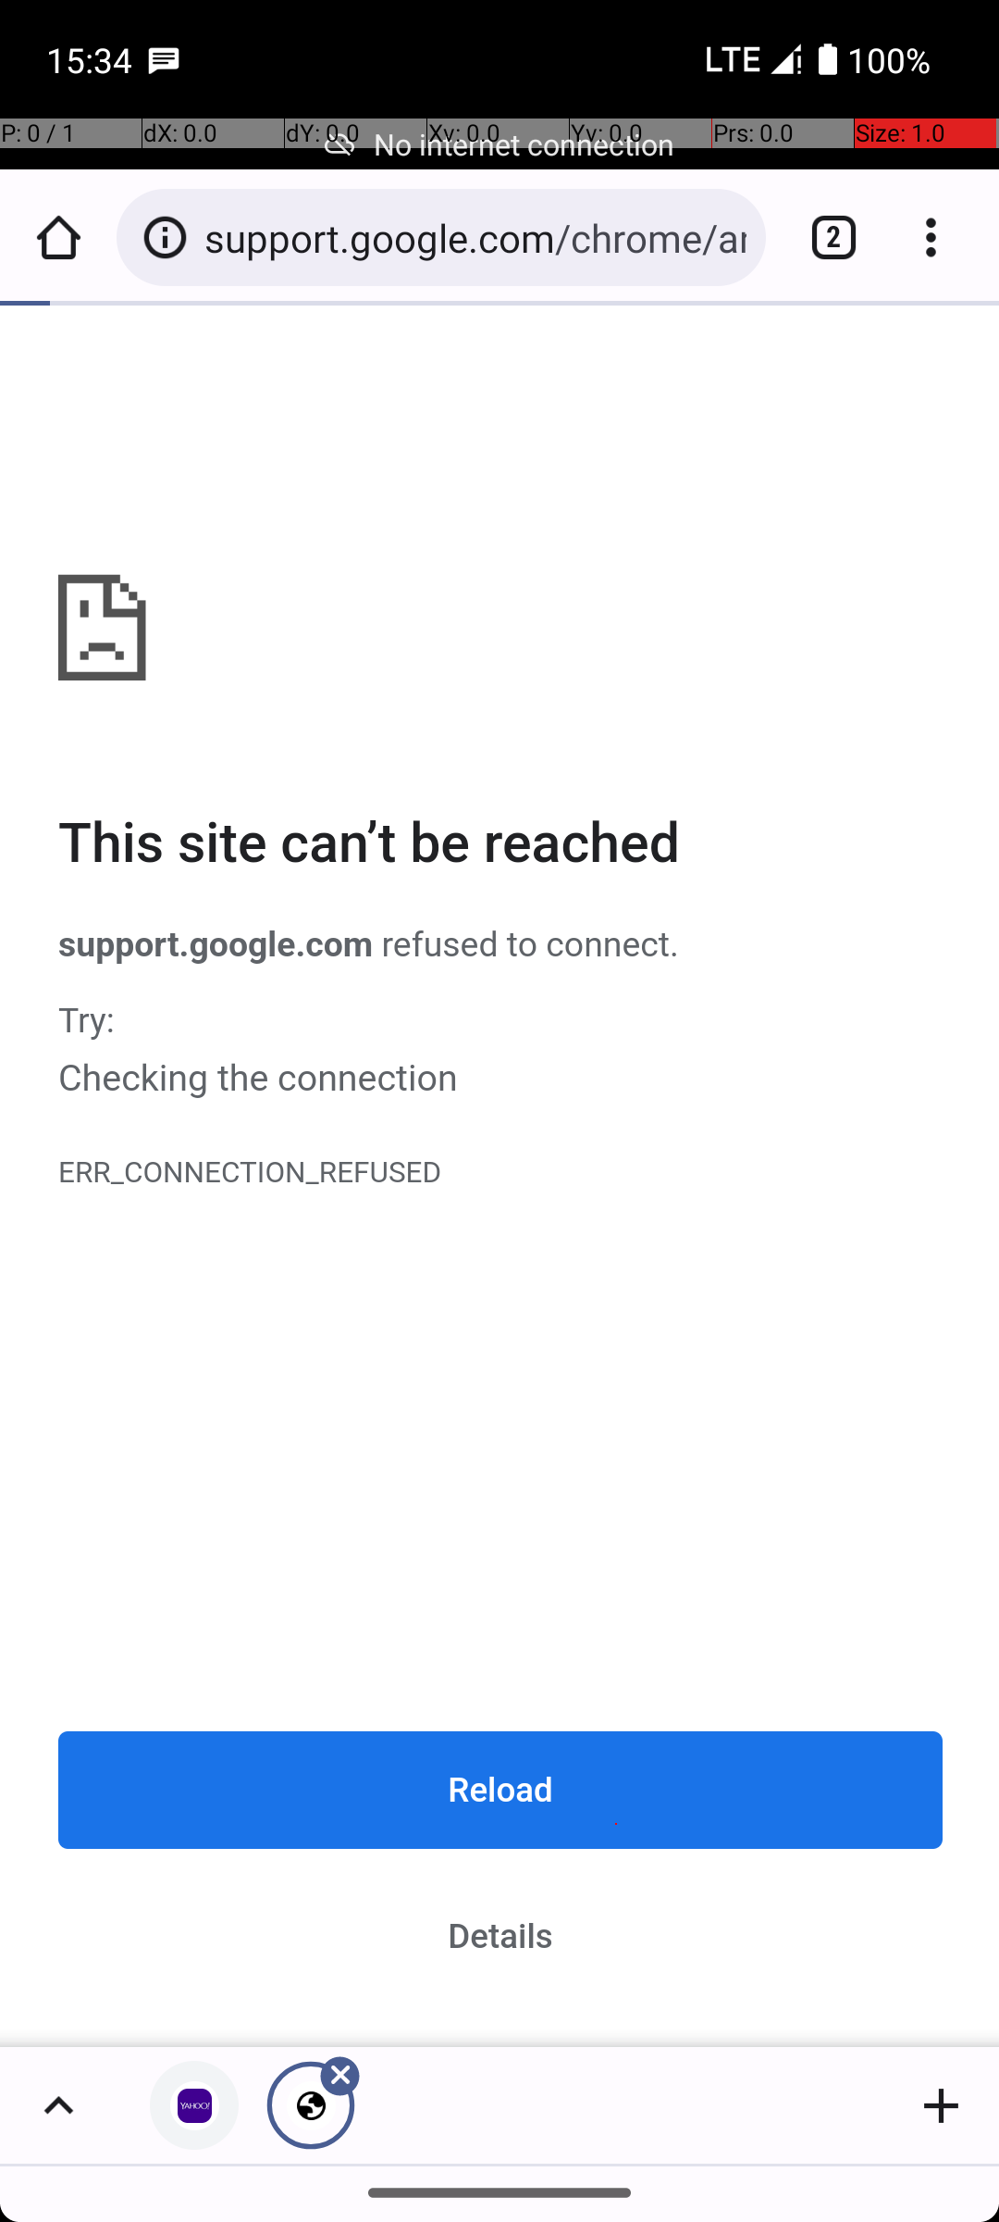 The image size is (999, 2222). I want to click on Add new tab to group, so click(941, 2105).